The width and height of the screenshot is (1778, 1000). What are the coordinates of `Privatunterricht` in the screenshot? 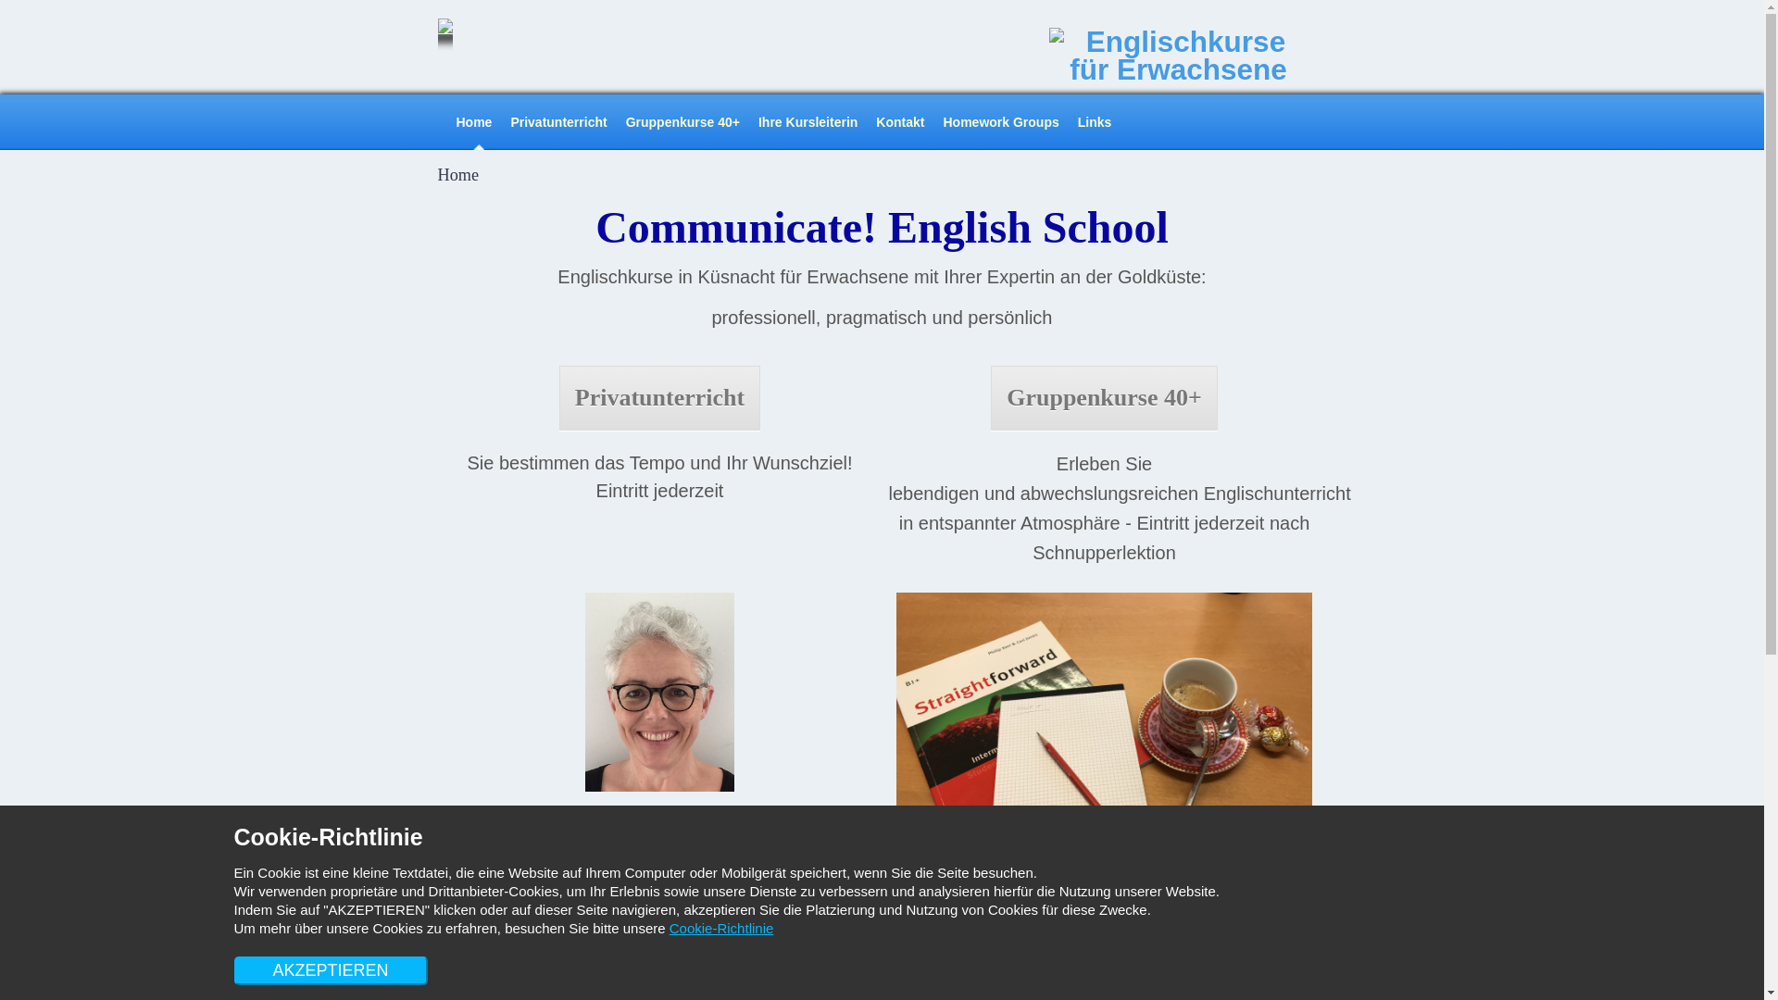 It's located at (659, 398).